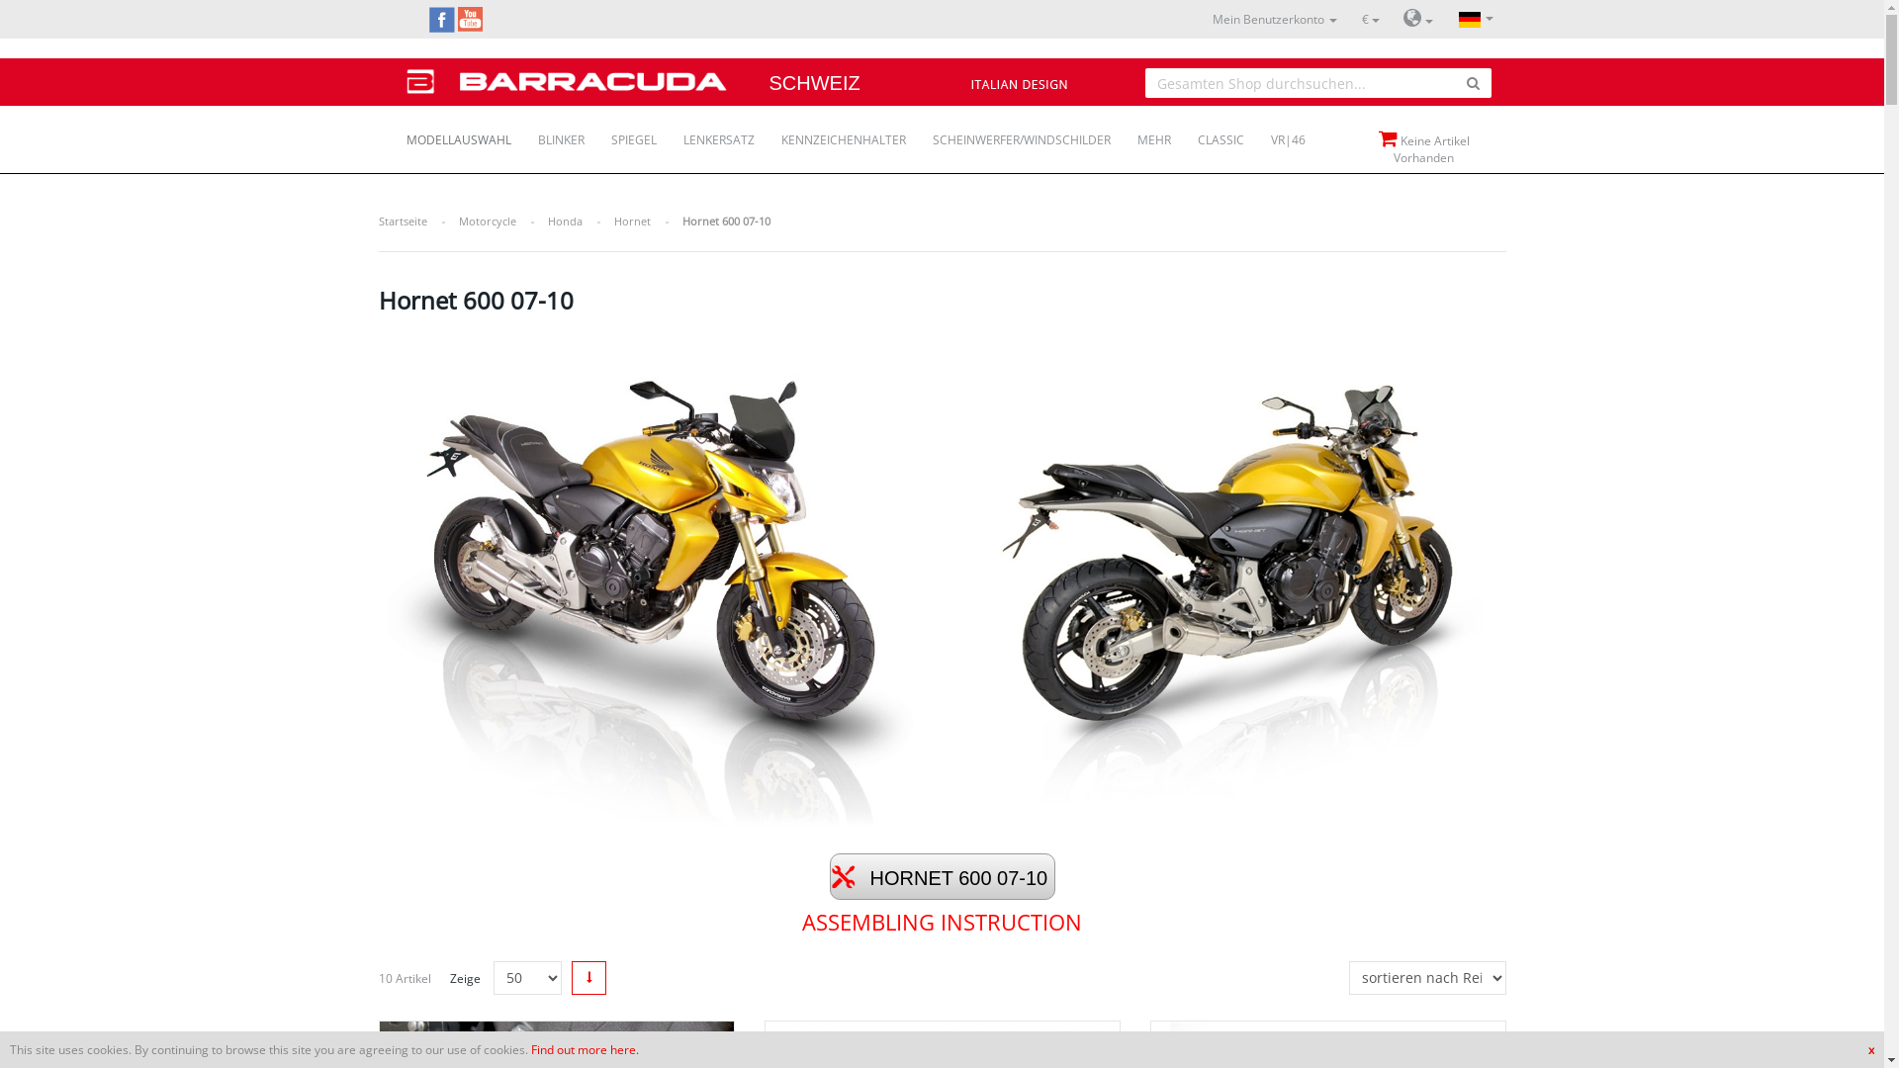 The image size is (1899, 1068). I want to click on Mein Benutzerkonto, so click(1275, 20).